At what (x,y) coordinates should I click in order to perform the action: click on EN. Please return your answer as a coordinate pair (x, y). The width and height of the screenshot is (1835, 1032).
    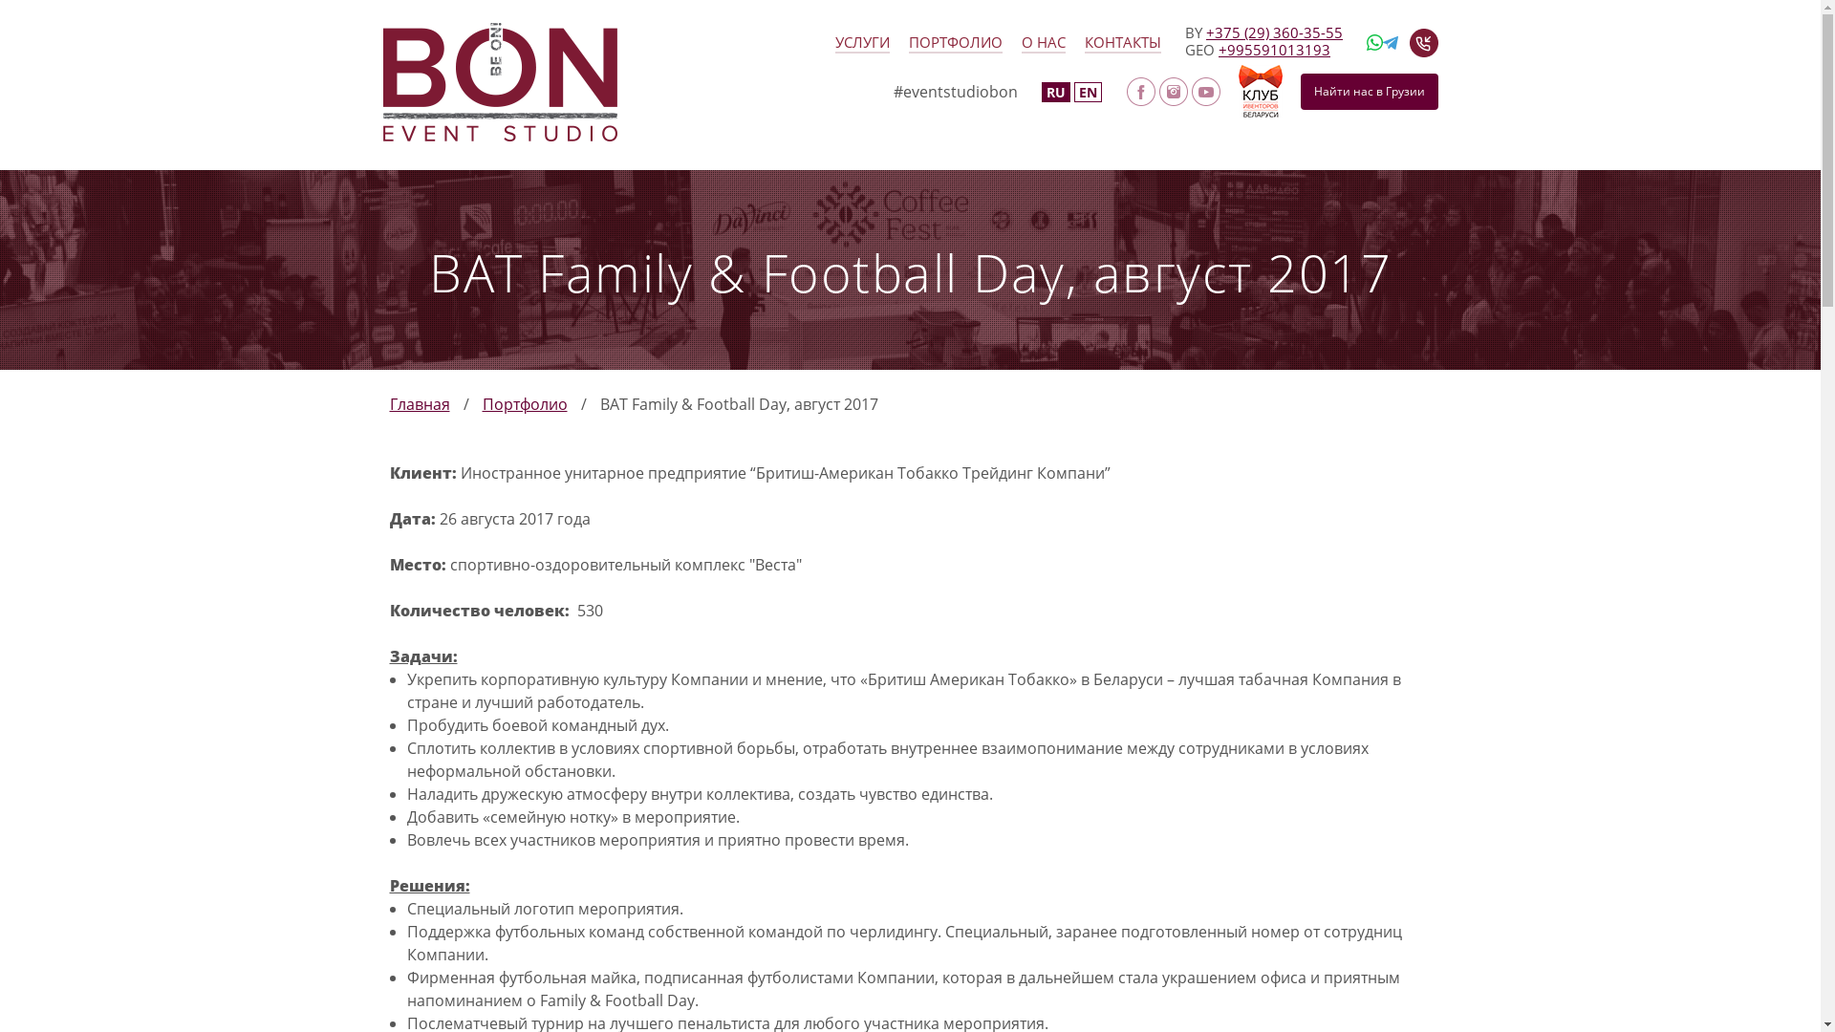
    Looking at the image, I should click on (1088, 92).